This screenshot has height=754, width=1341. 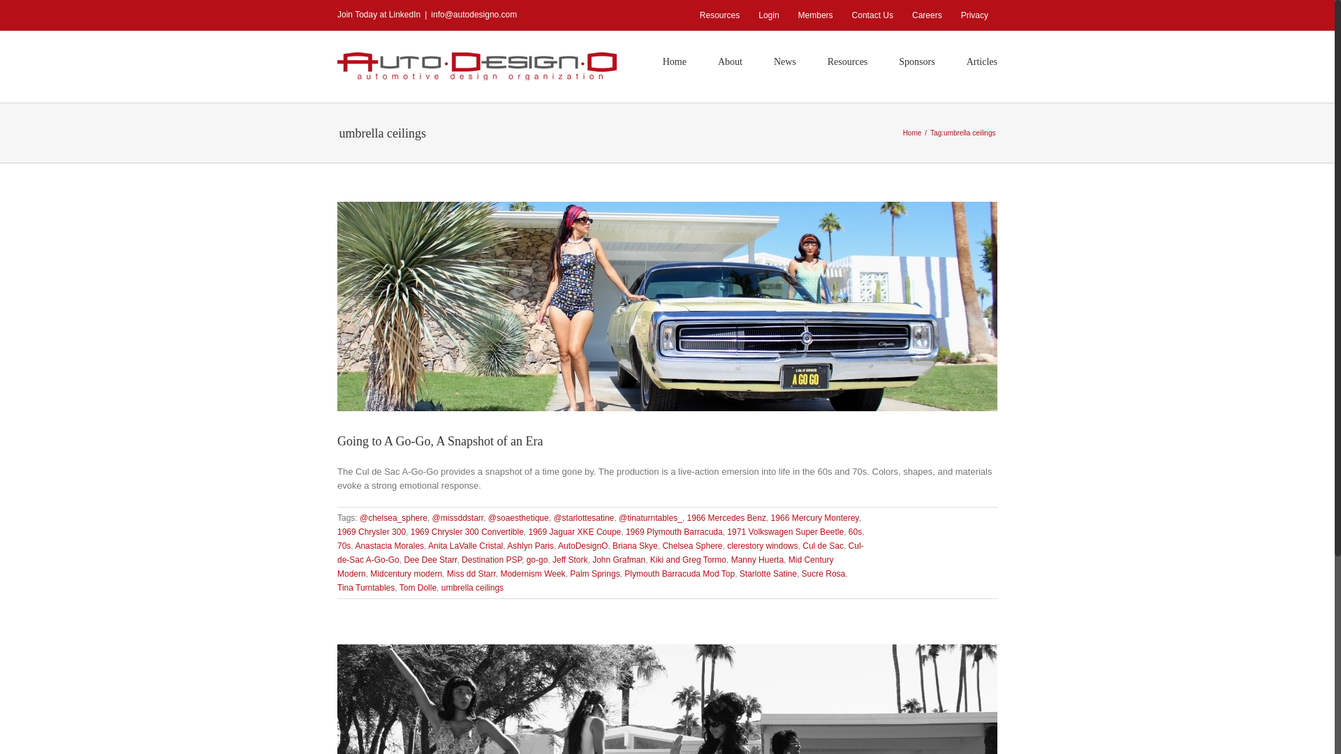 I want to click on Login, so click(x=768, y=15).